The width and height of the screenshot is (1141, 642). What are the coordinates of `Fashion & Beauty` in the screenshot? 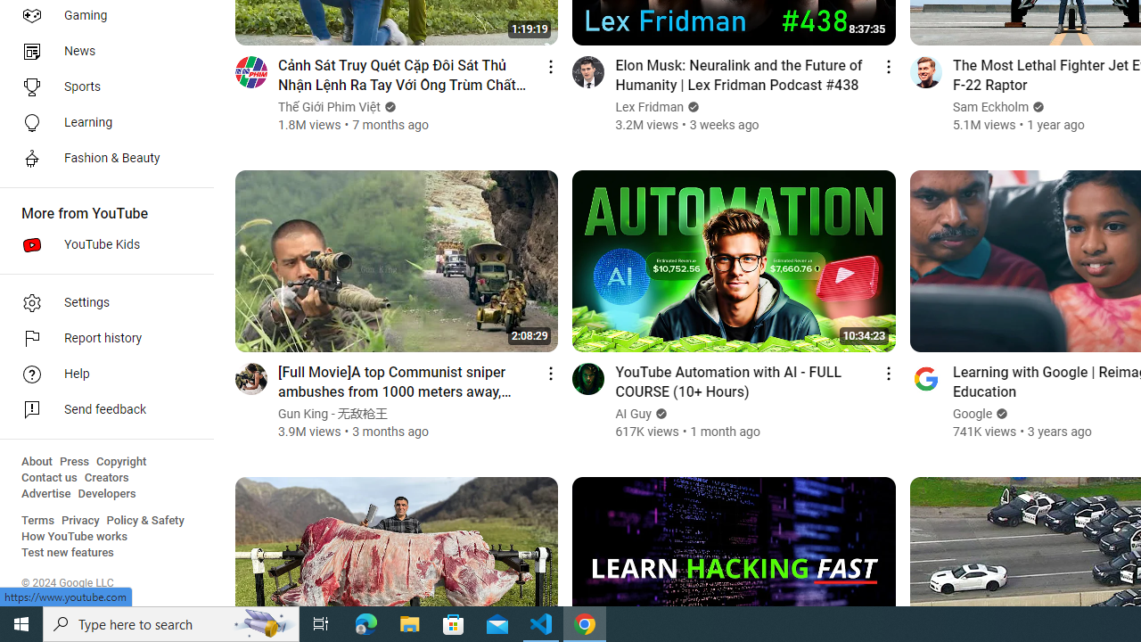 It's located at (102, 159).